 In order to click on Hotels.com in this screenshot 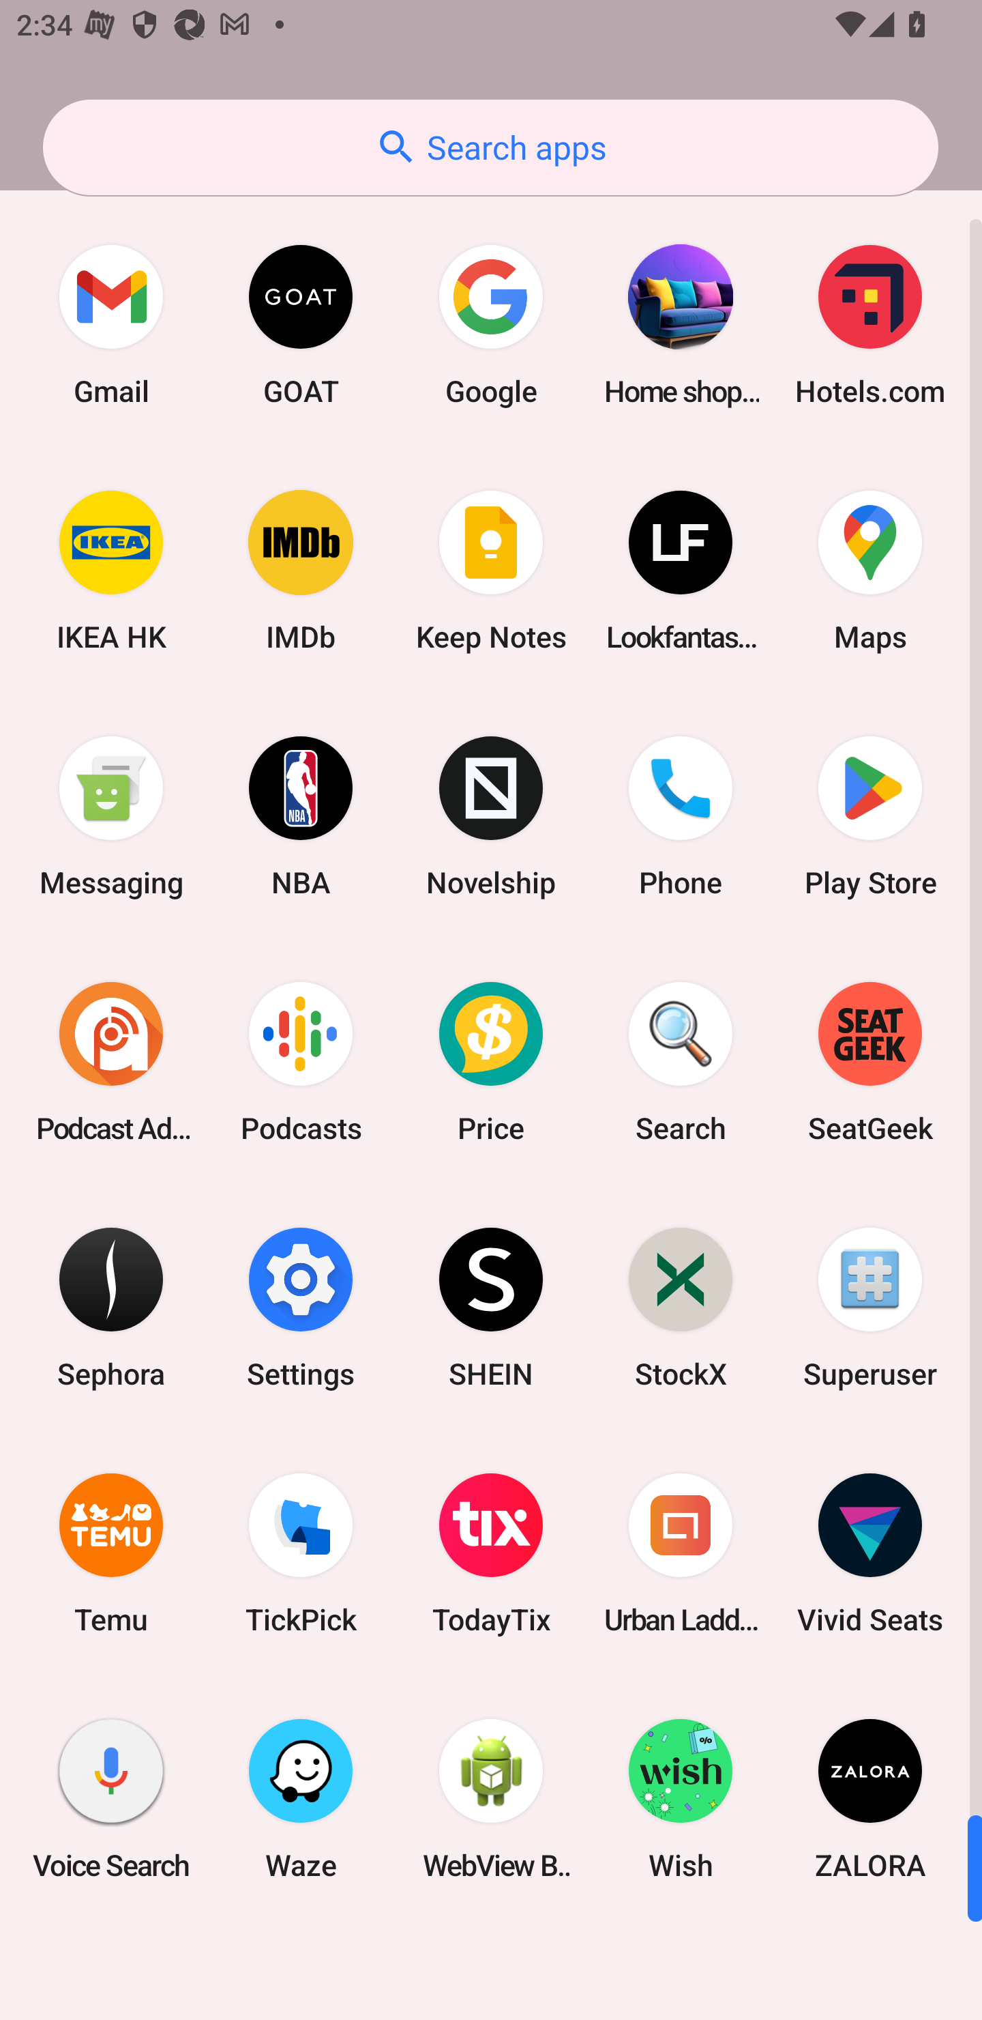, I will do `click(870, 325)`.